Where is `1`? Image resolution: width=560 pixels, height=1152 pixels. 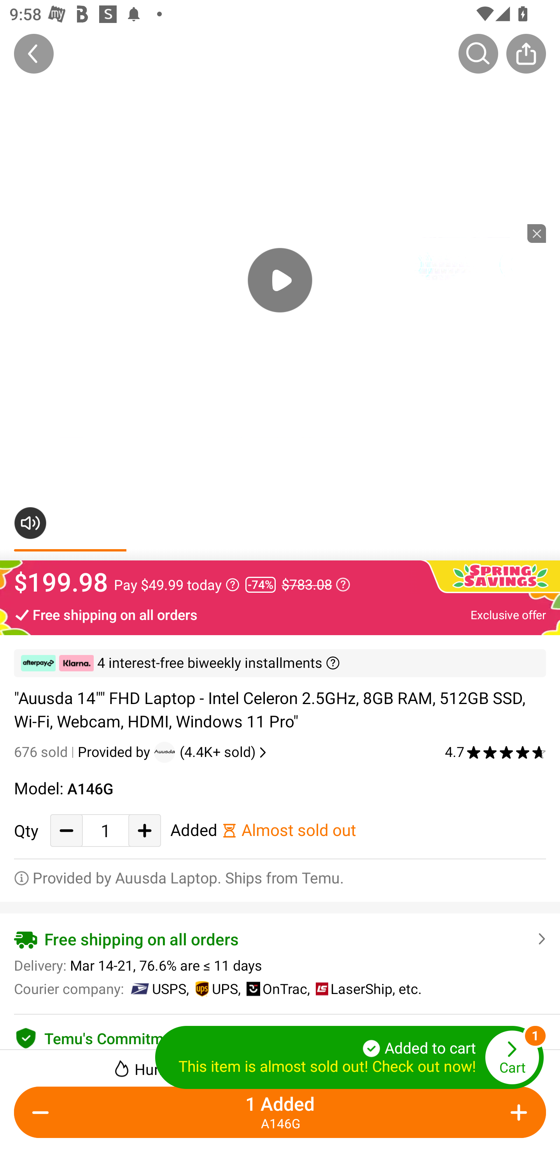
1 is located at coordinates (105, 831).